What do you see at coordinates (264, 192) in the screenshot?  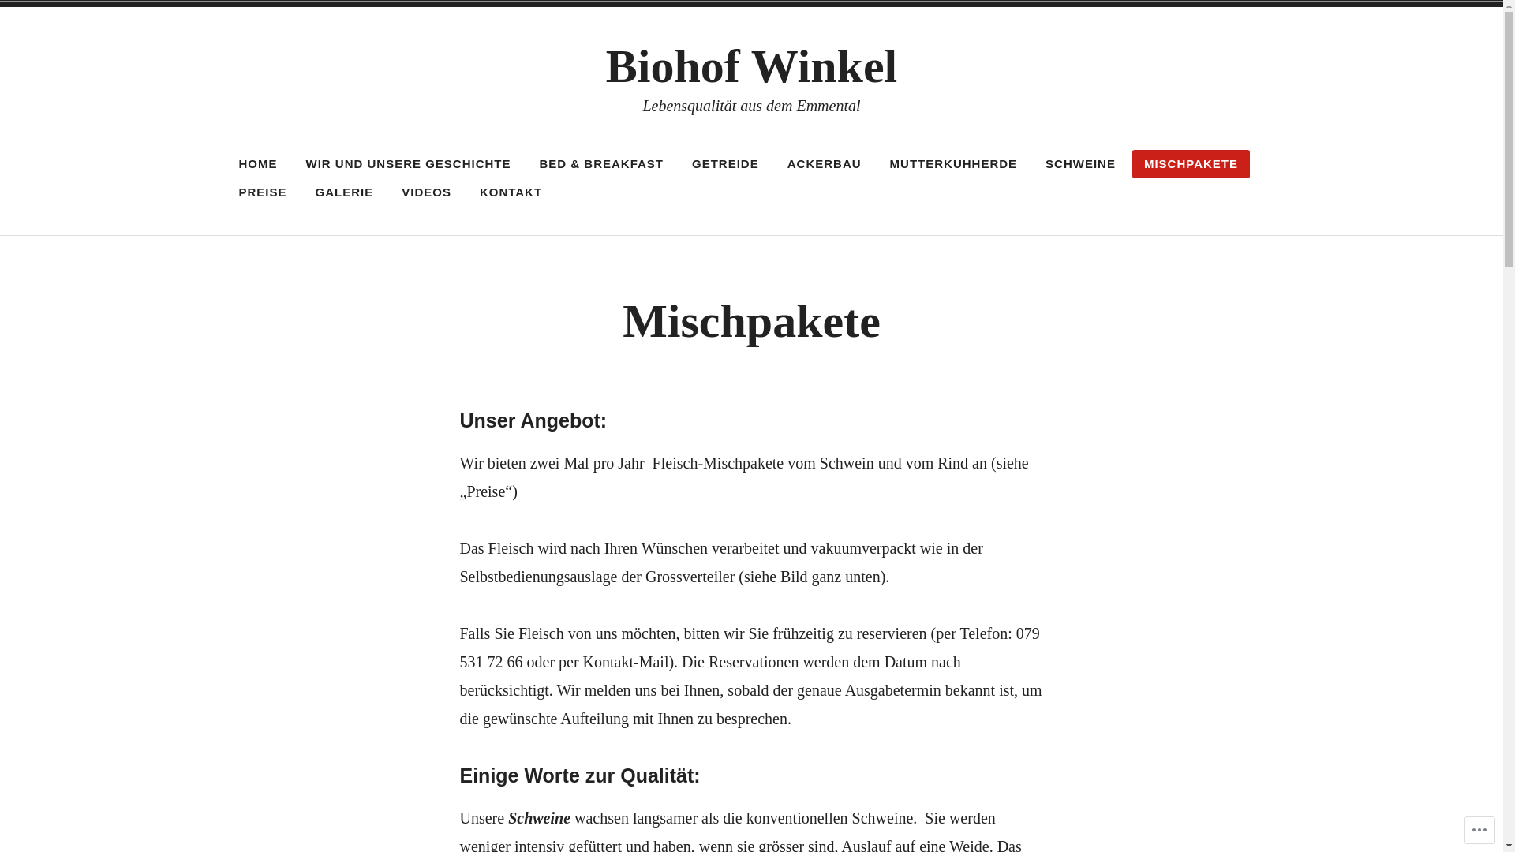 I see `PREISE` at bounding box center [264, 192].